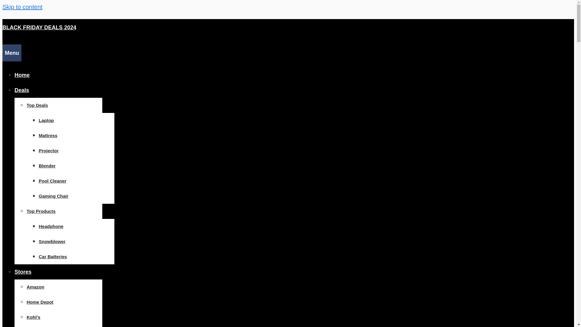 This screenshot has width=581, height=327. Describe the element at coordinates (23, 272) in the screenshot. I see `Stores` at that location.